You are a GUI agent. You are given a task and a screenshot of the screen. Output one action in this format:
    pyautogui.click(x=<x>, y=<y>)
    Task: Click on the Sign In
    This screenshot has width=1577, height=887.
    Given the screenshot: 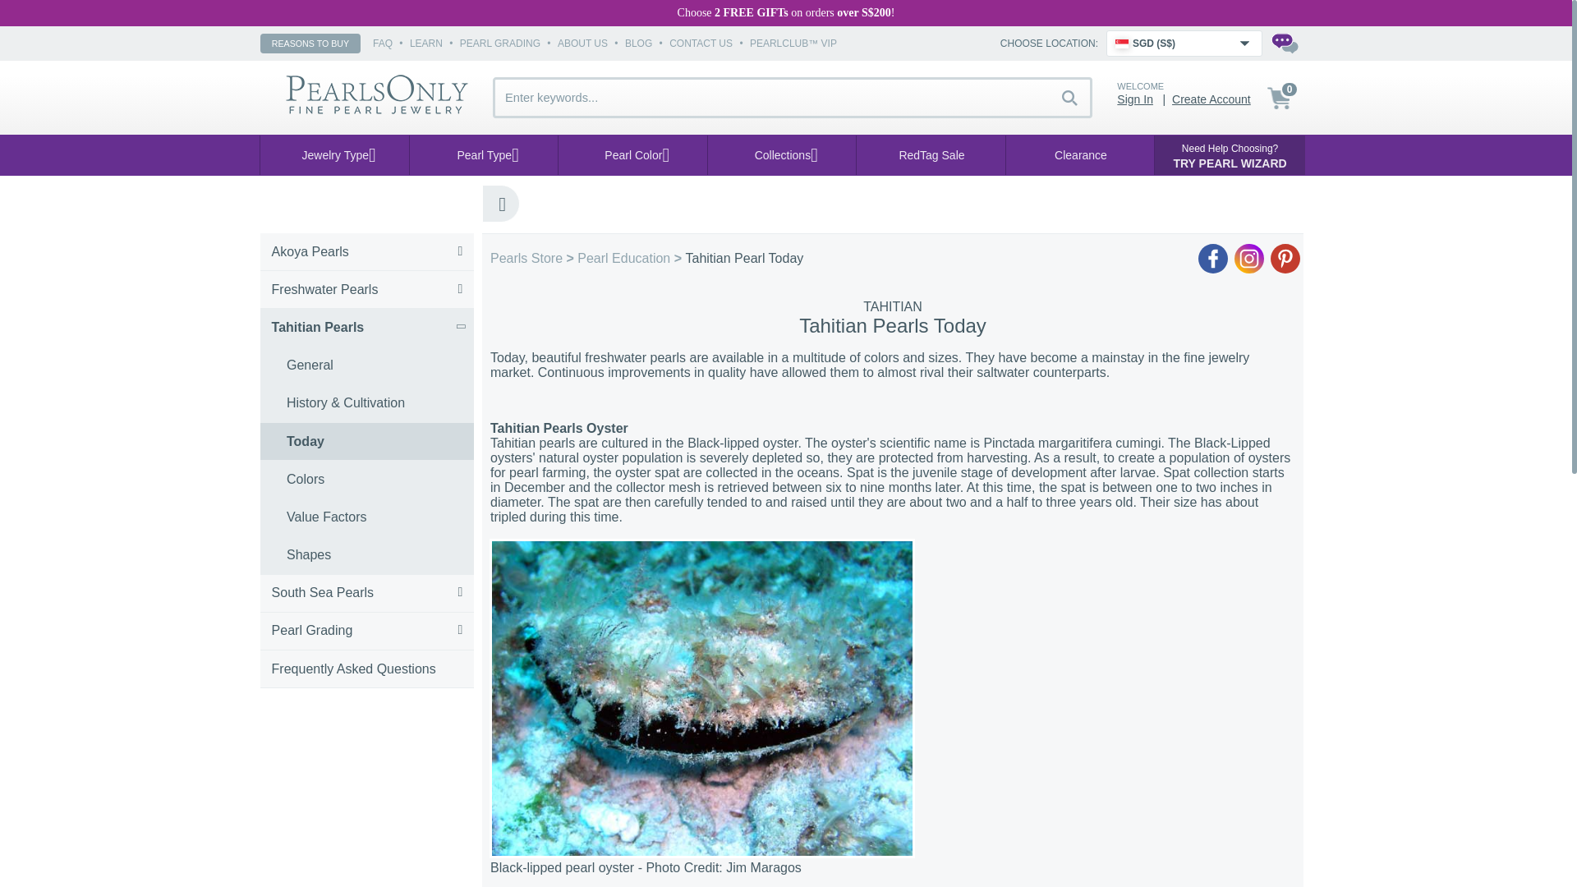 What is the action you would take?
    pyautogui.click(x=1134, y=99)
    